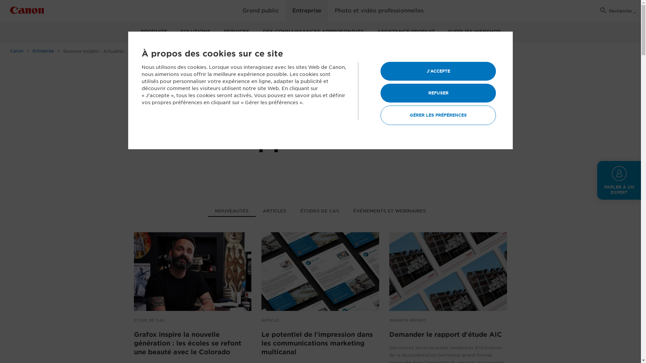 This screenshot has height=363, width=646. Describe the element at coordinates (307, 11) in the screenshot. I see `Entreprise` at that location.